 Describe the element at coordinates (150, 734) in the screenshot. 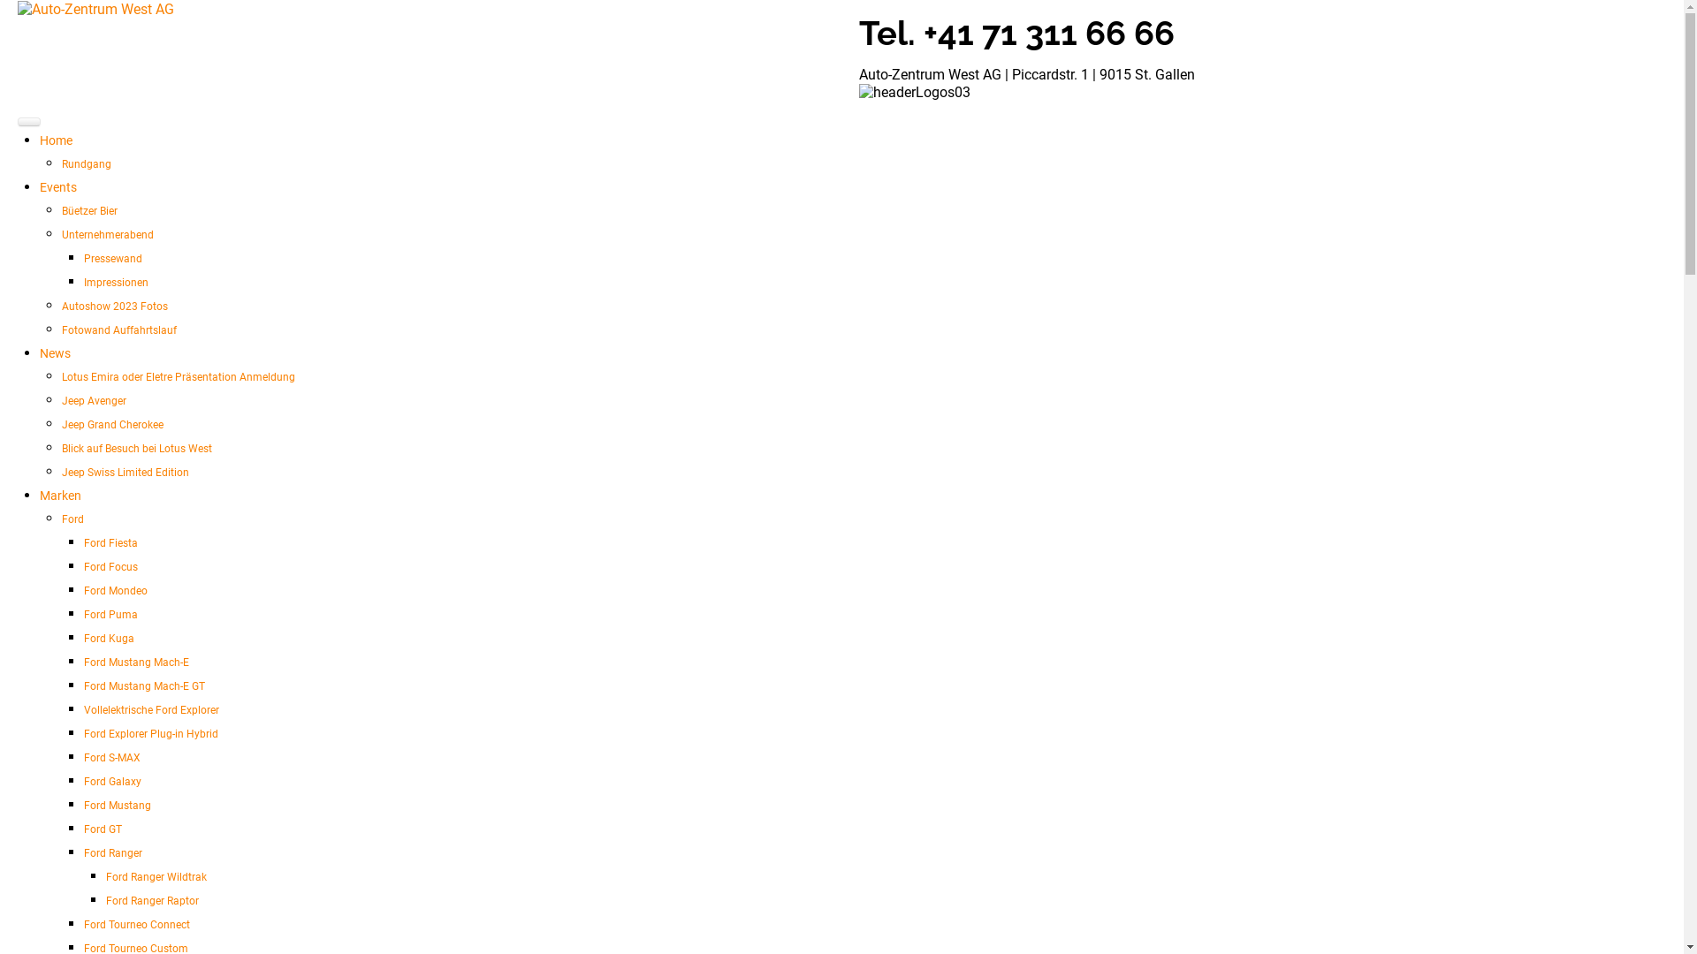

I see `Ford Explorer Plug-in Hybrid` at that location.